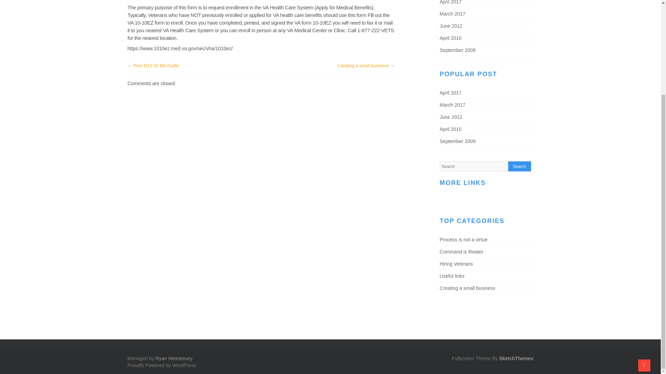 The width and height of the screenshot is (666, 374). Describe the element at coordinates (450, 93) in the screenshot. I see `April 2017` at that location.